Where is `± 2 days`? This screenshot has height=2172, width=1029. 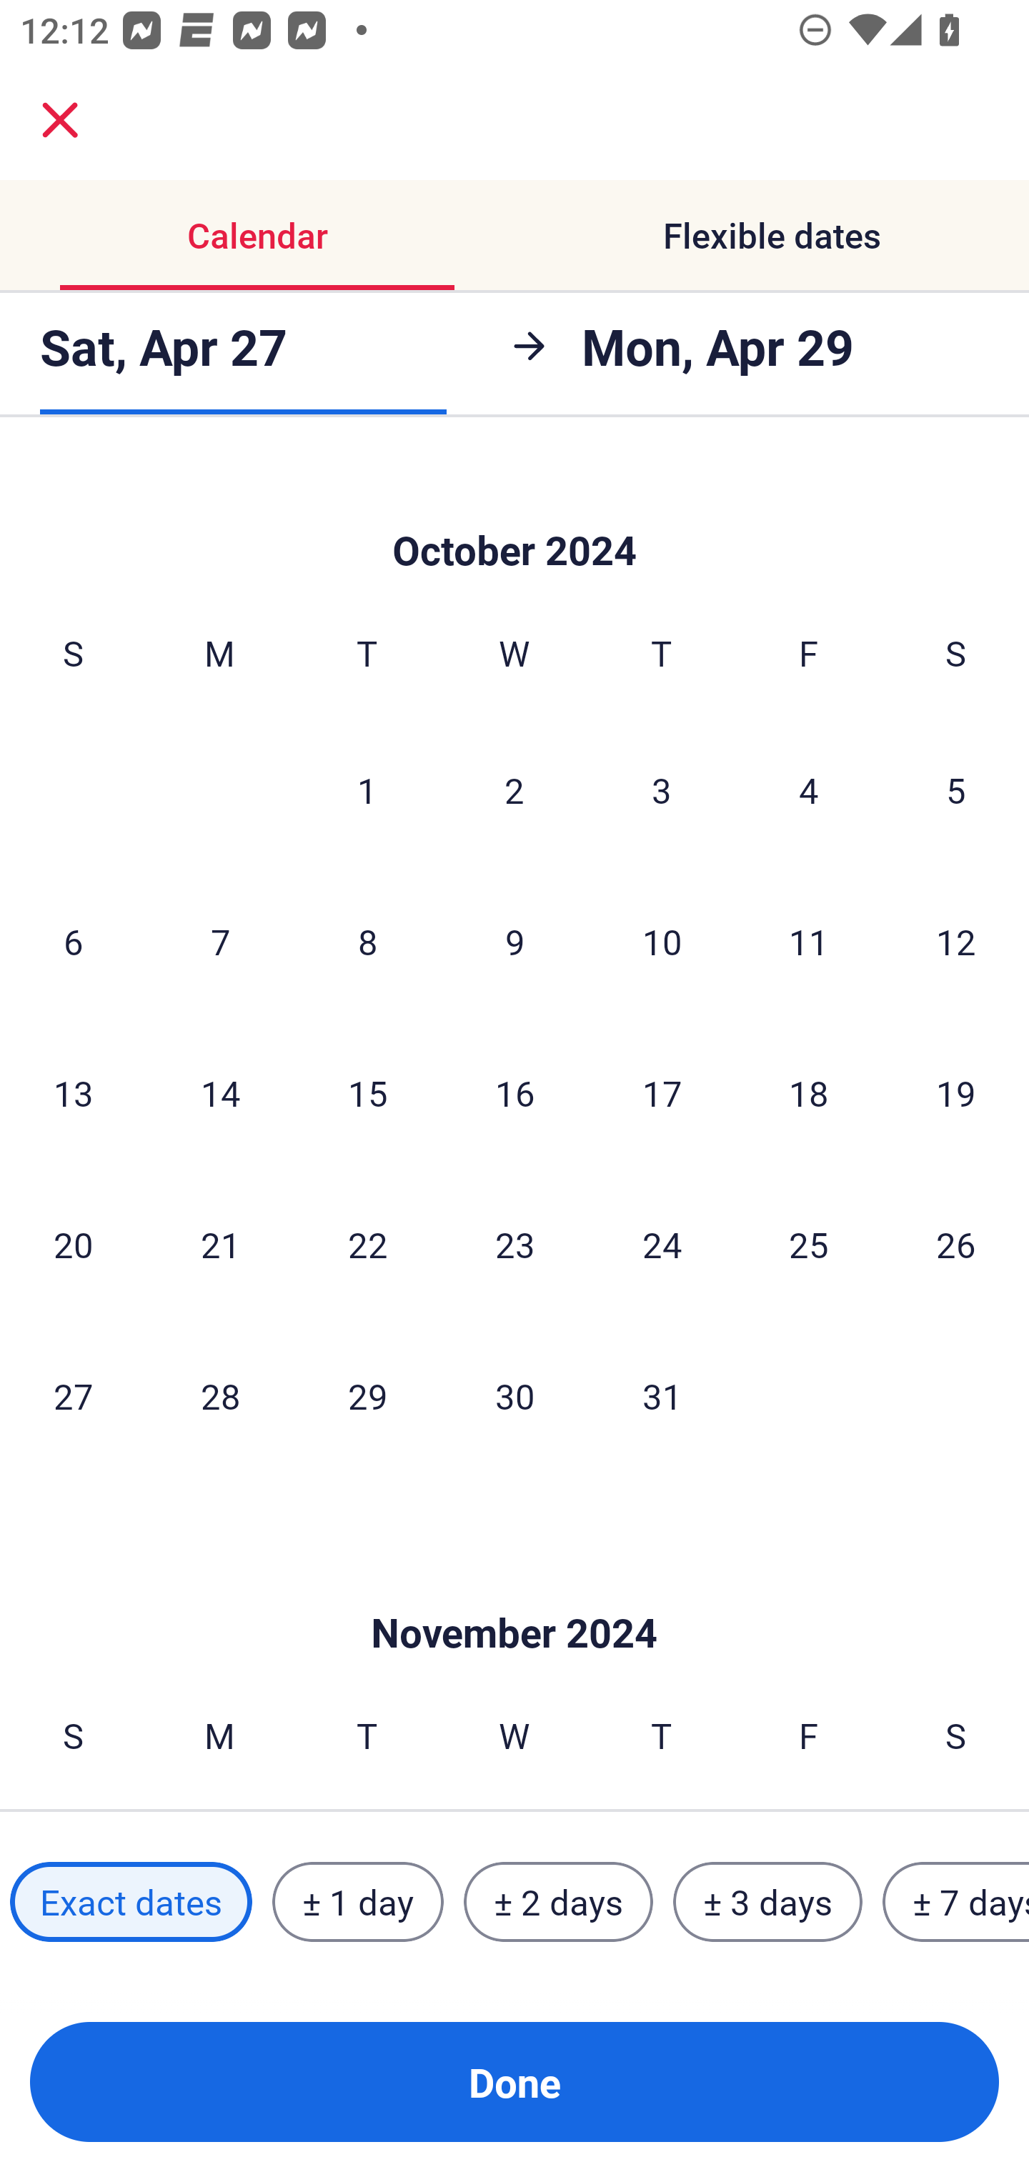
± 2 days is located at coordinates (559, 1901).